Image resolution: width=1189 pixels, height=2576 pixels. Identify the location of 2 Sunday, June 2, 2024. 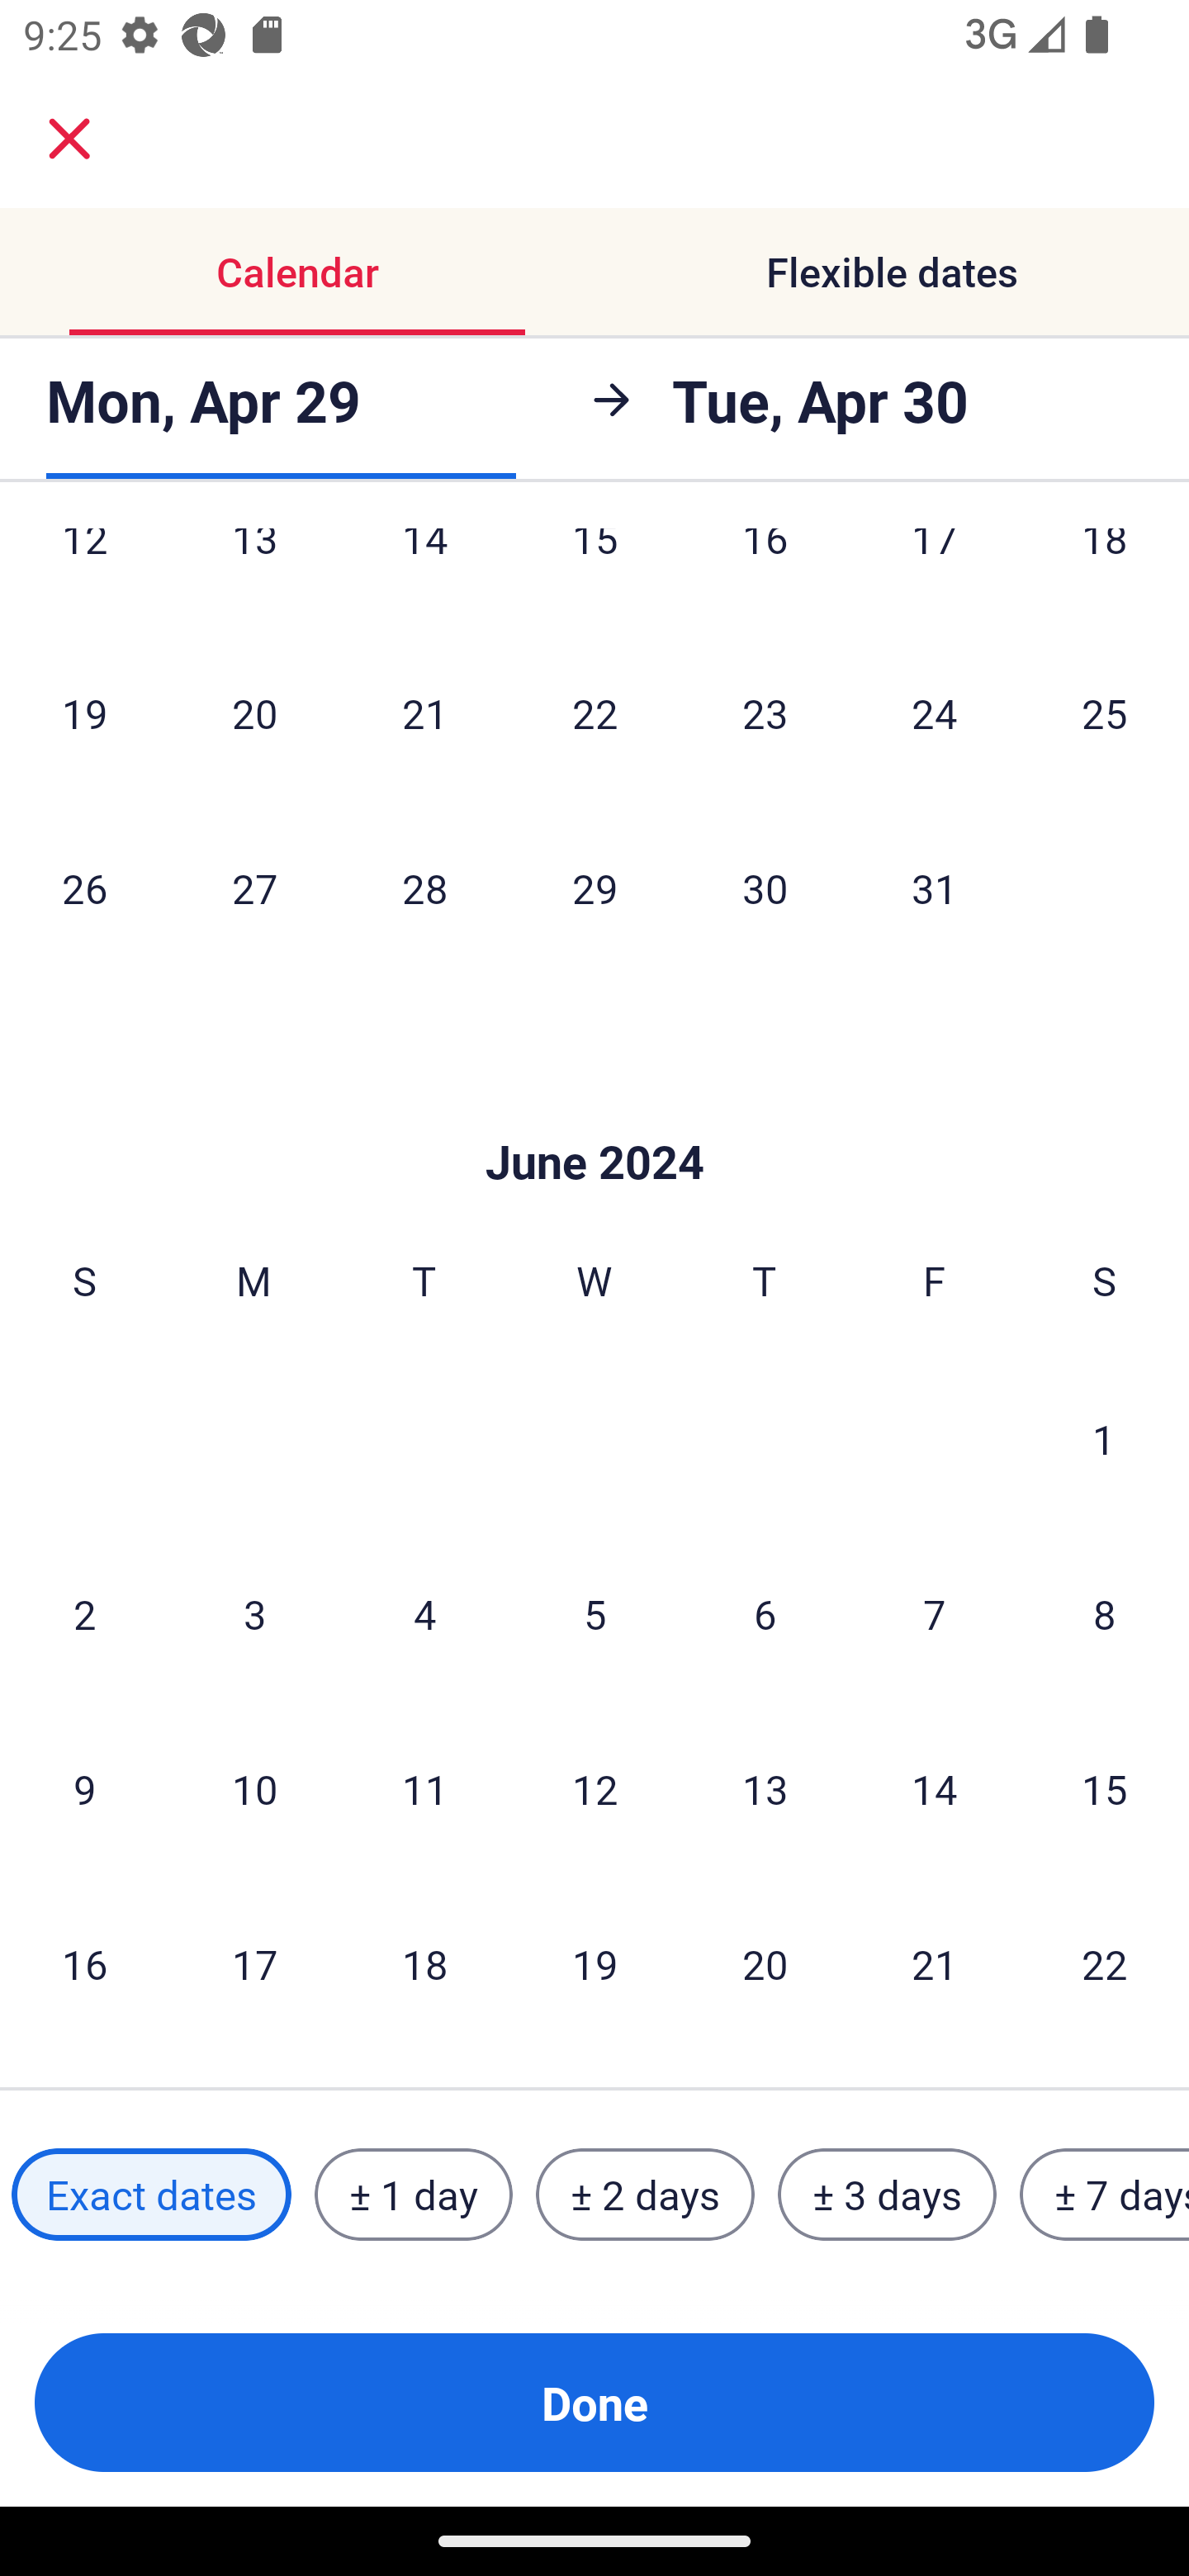
(84, 1613).